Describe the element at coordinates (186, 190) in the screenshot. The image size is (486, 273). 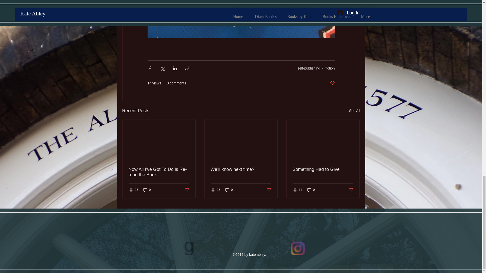
I see `Post not marked as liked` at that location.